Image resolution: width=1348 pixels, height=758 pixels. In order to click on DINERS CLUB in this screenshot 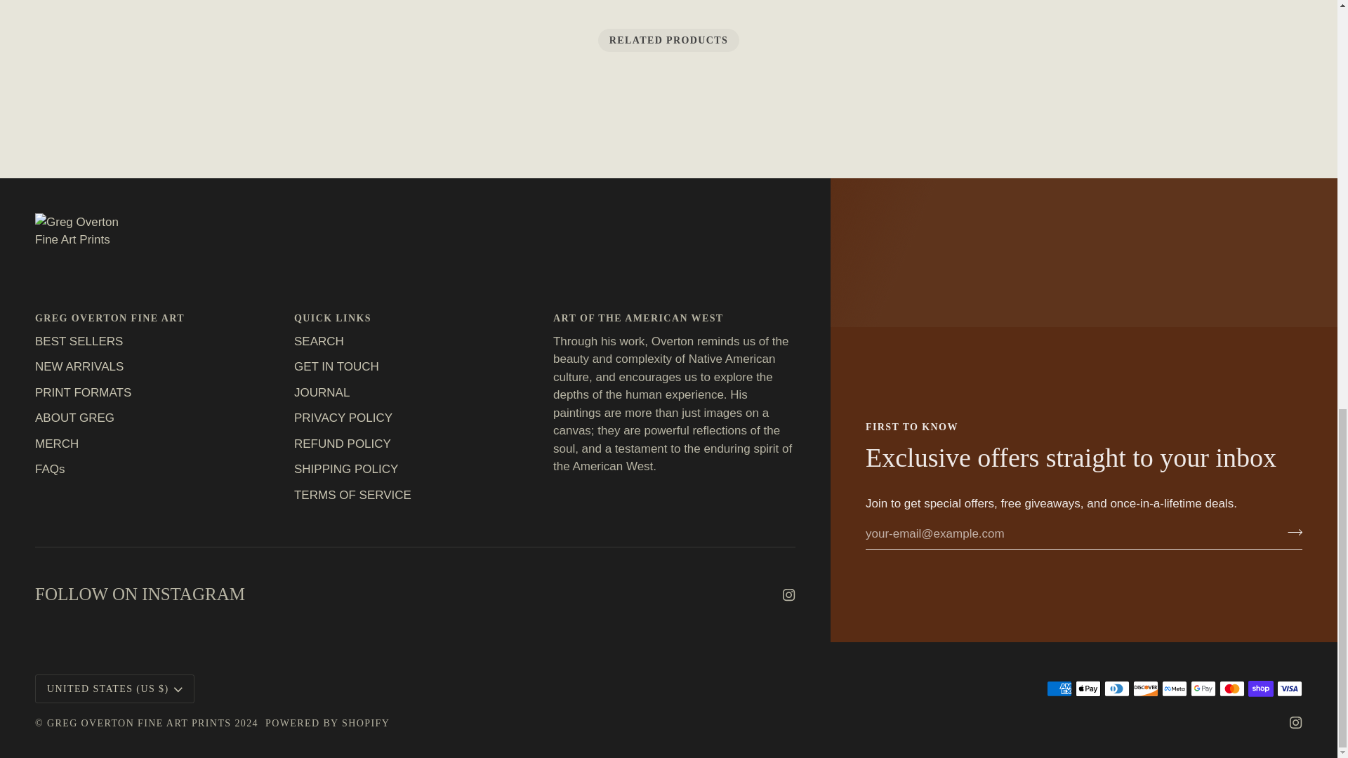, I will do `click(1116, 688)`.